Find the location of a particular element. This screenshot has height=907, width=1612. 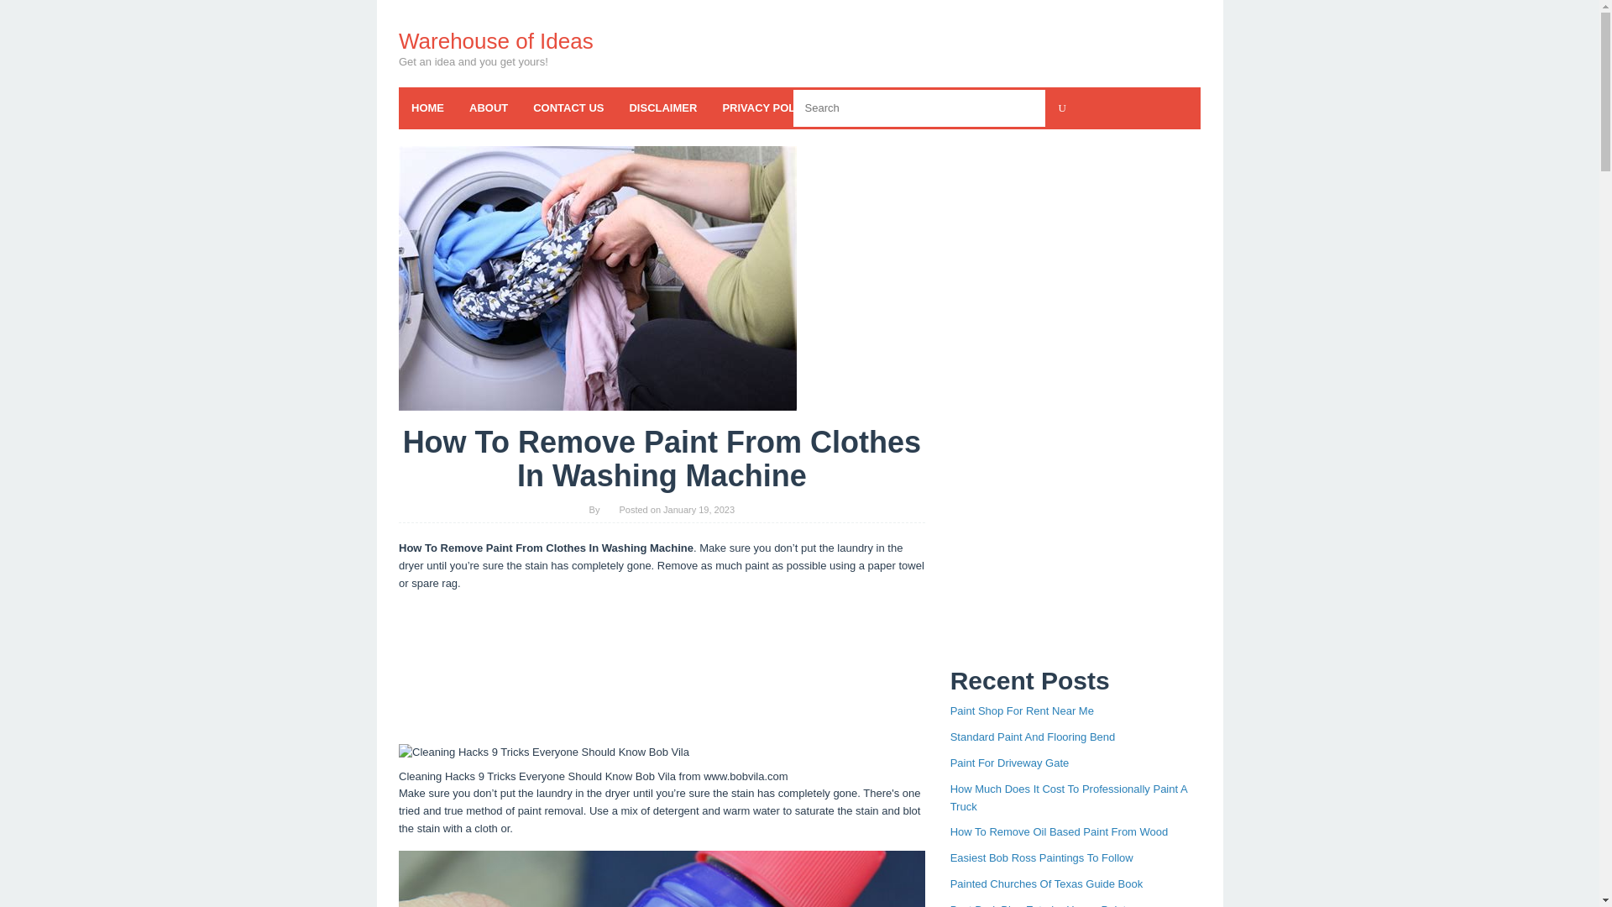

Painted Churches Of Texas Guide Book is located at coordinates (1046, 883).